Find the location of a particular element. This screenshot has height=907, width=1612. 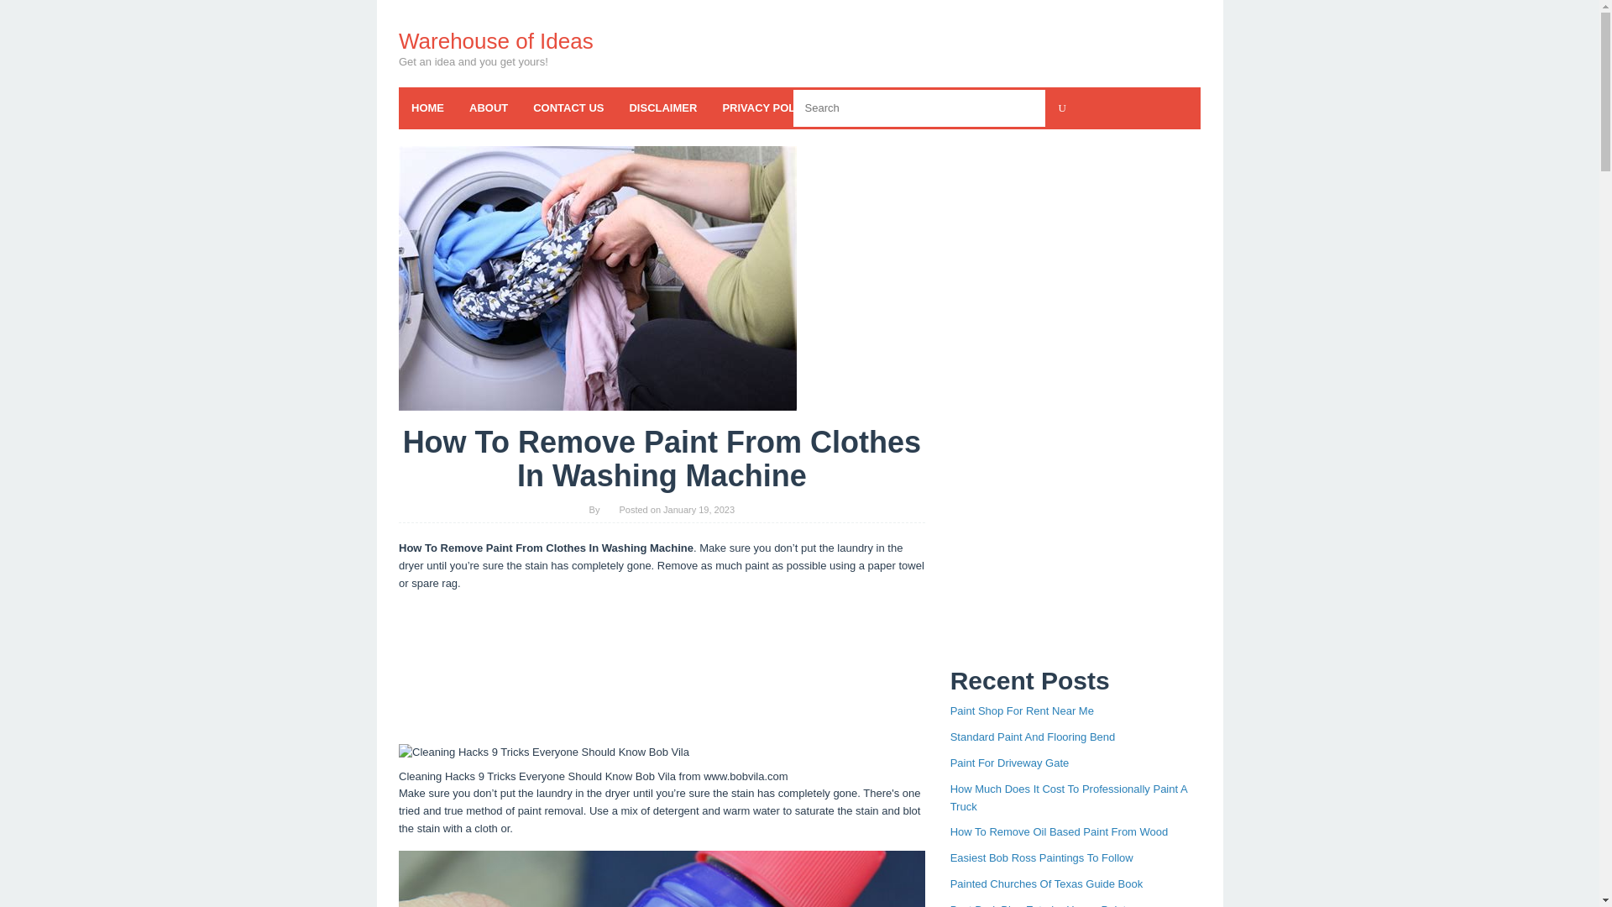

Painted Churches Of Texas Guide Book is located at coordinates (1046, 883).